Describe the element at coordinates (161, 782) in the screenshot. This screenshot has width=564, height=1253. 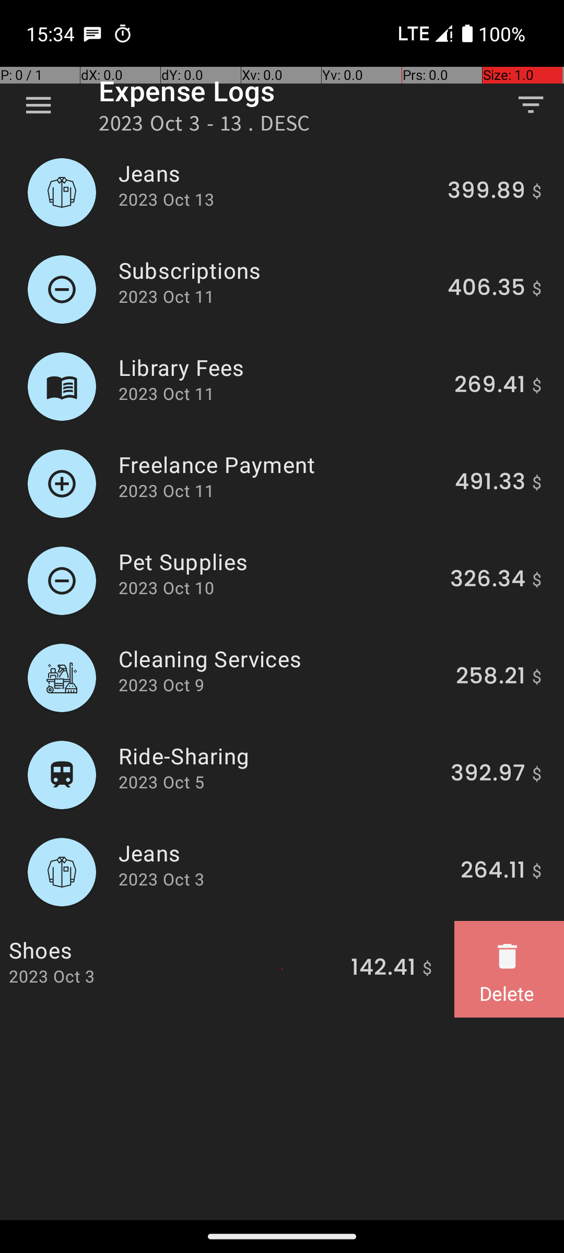
I see `2023 Oct 5` at that location.